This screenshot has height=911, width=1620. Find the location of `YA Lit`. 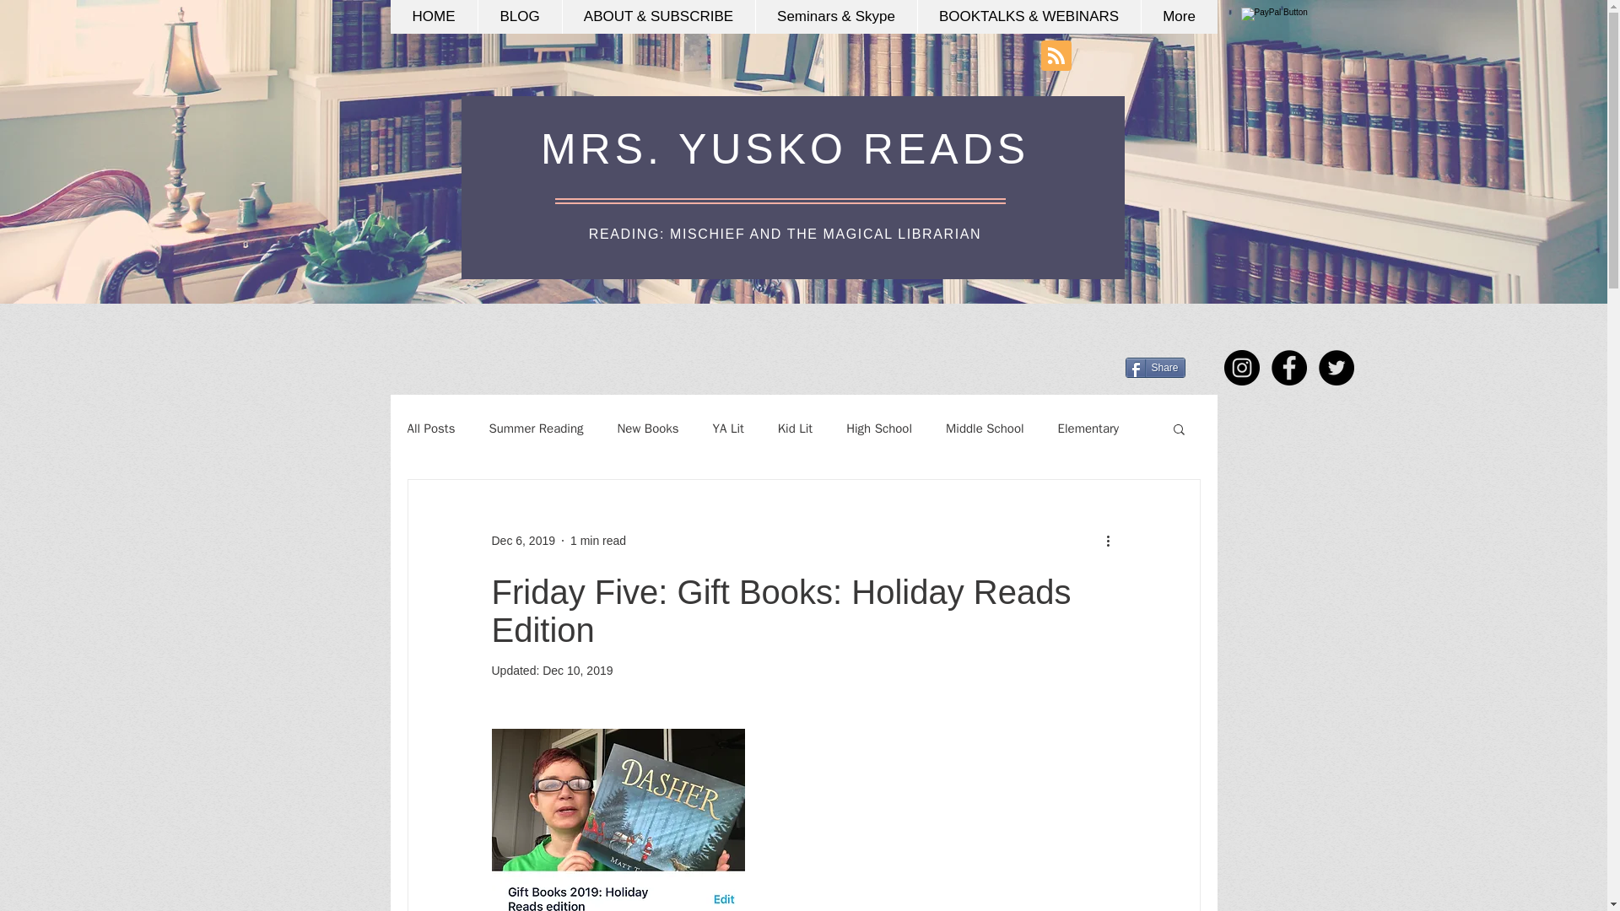

YA Lit is located at coordinates (727, 428).